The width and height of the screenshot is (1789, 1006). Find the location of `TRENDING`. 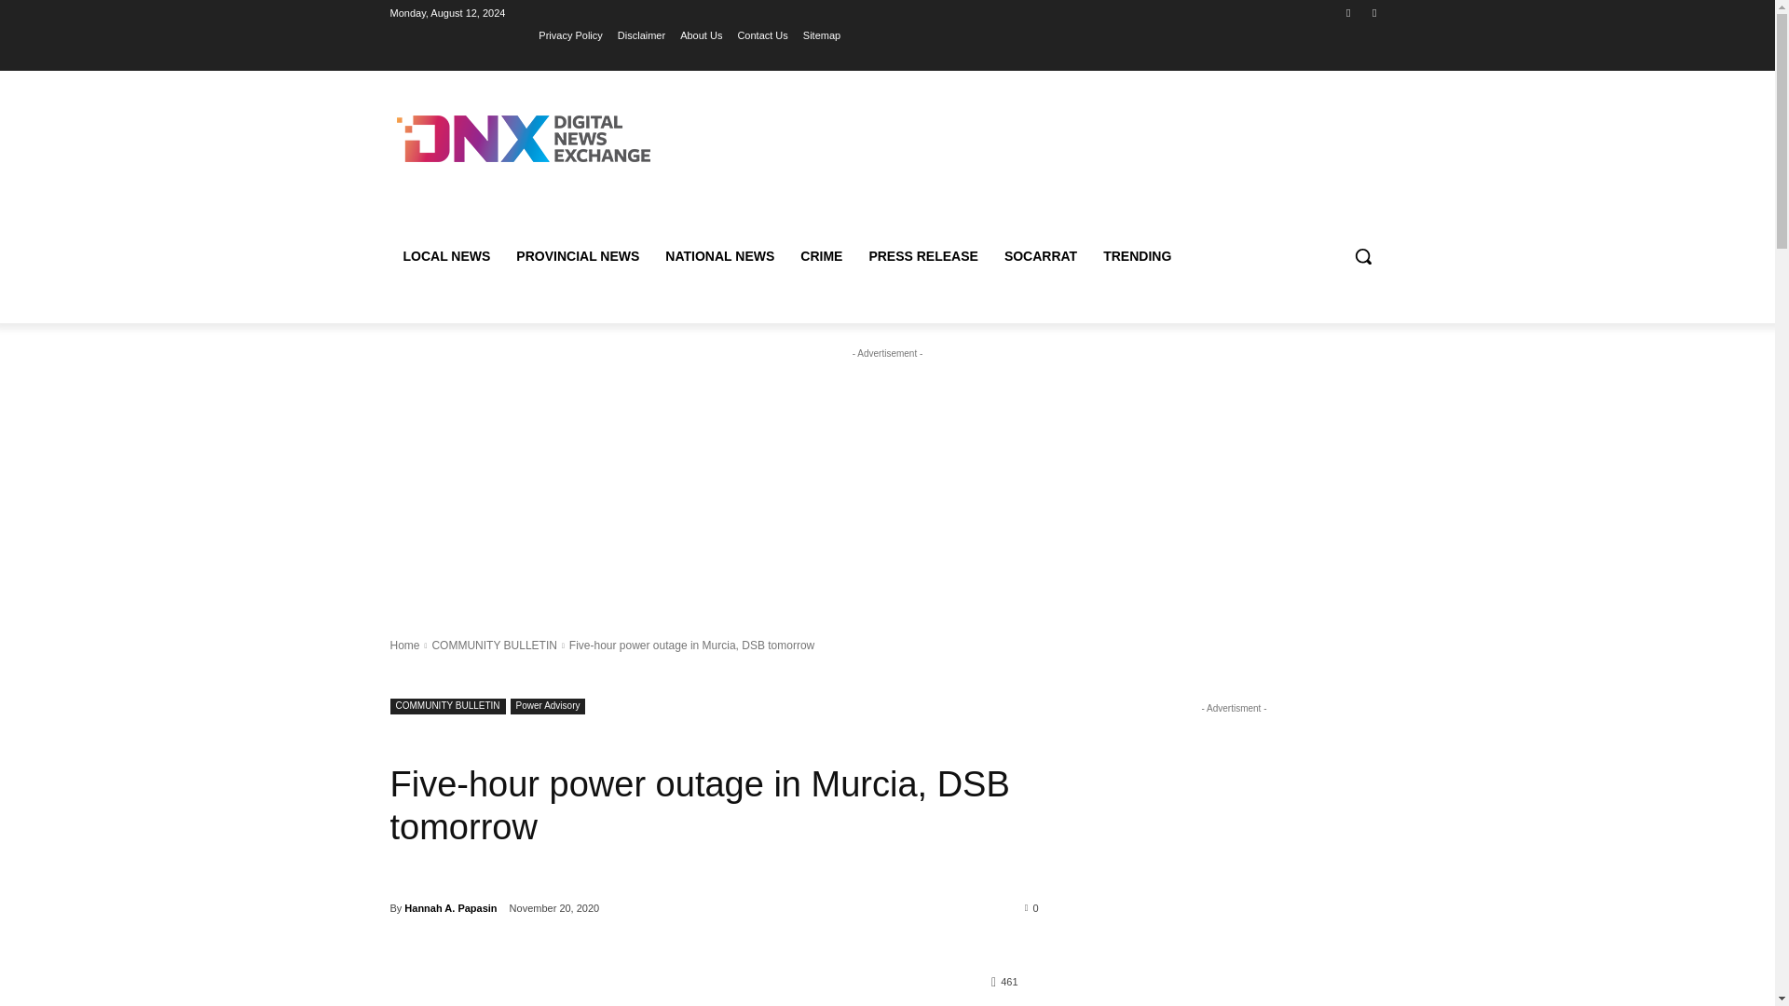

TRENDING is located at coordinates (1137, 255).